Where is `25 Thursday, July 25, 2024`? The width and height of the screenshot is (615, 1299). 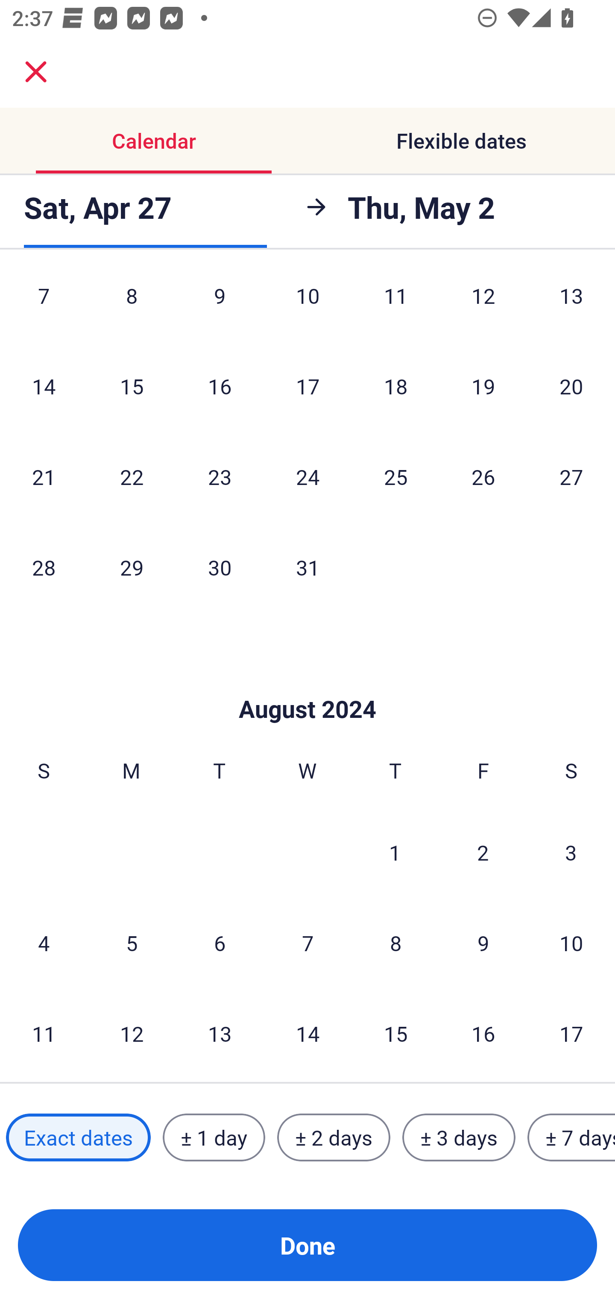
25 Thursday, July 25, 2024 is located at coordinates (395, 477).